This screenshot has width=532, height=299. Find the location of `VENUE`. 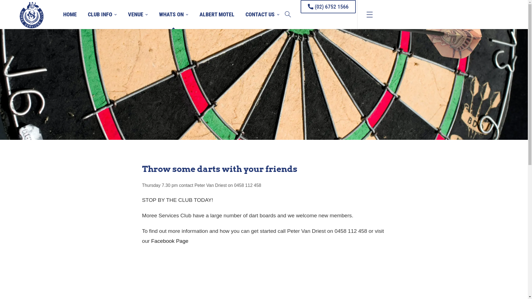

VENUE is located at coordinates (138, 14).